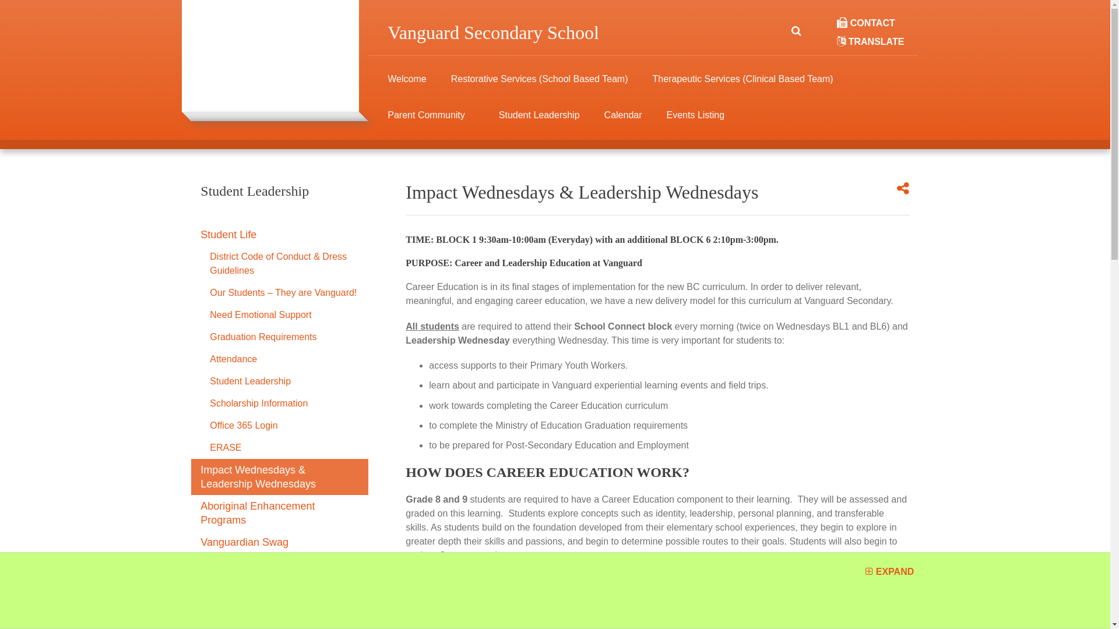  Describe the element at coordinates (280, 204) in the screenshot. I see `Student Leadership` at that location.